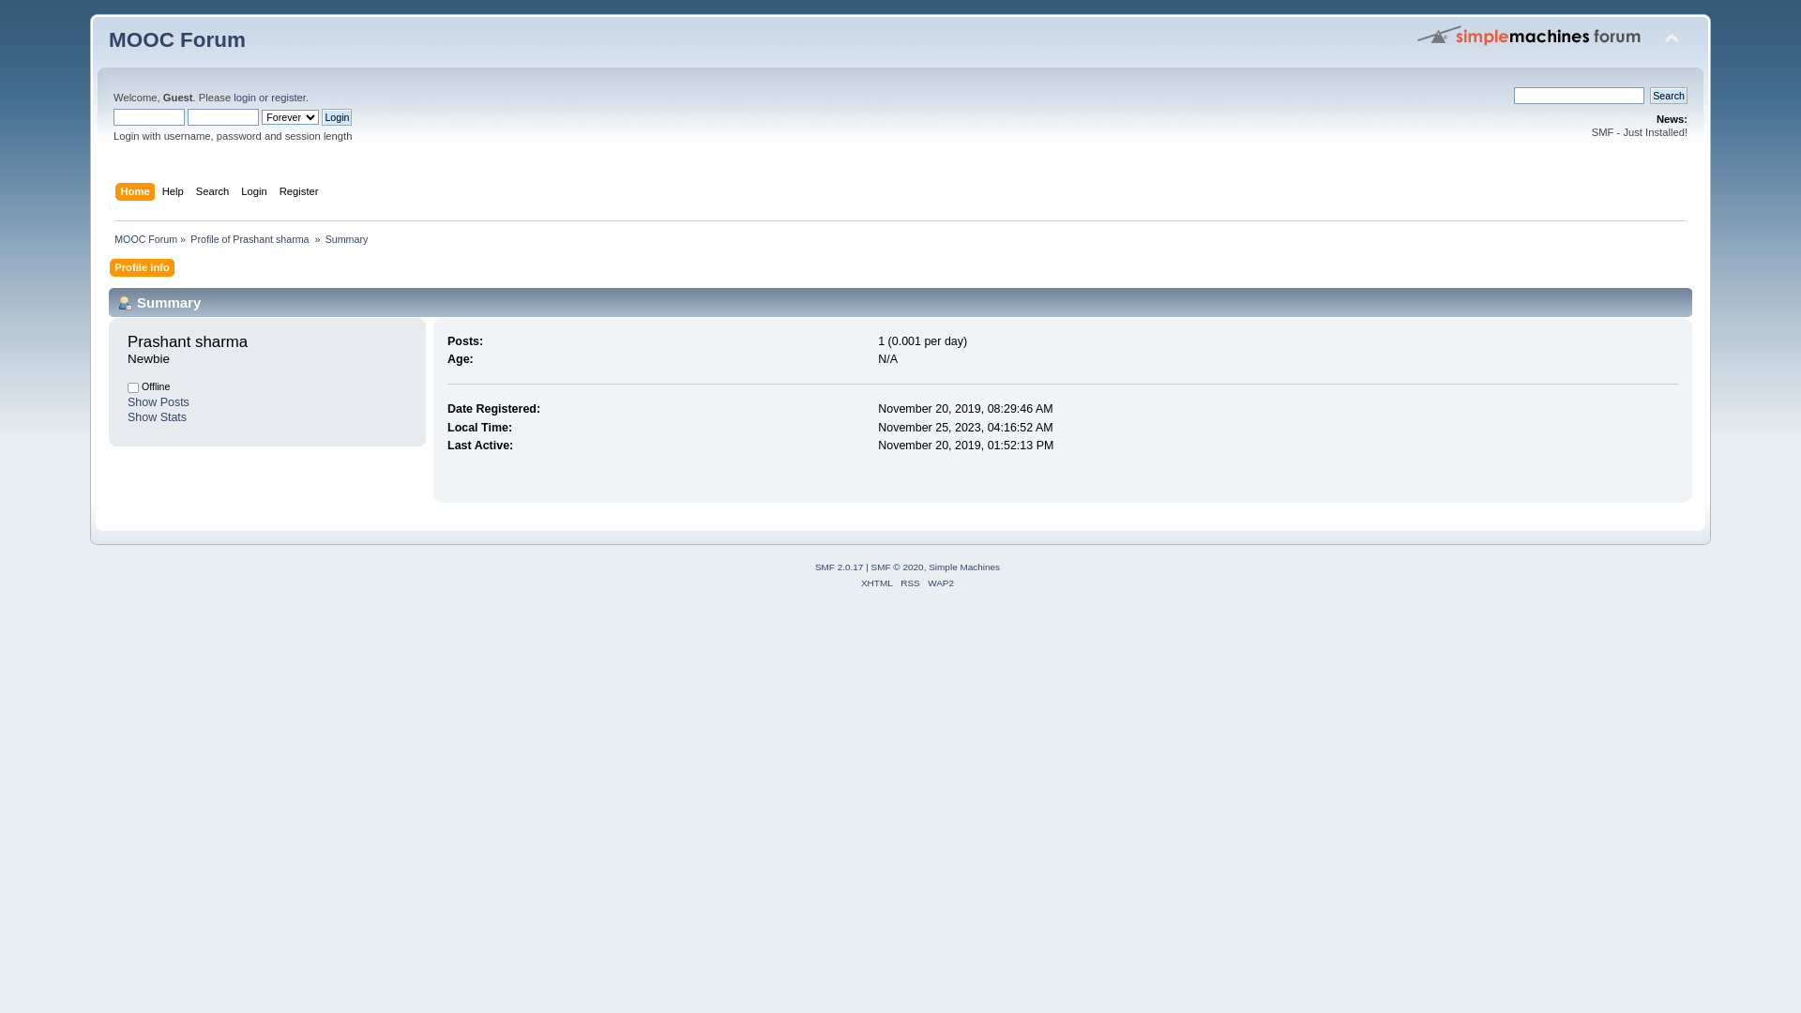 This screenshot has height=1013, width=1801. What do you see at coordinates (159, 402) in the screenshot?
I see `Show Posts` at bounding box center [159, 402].